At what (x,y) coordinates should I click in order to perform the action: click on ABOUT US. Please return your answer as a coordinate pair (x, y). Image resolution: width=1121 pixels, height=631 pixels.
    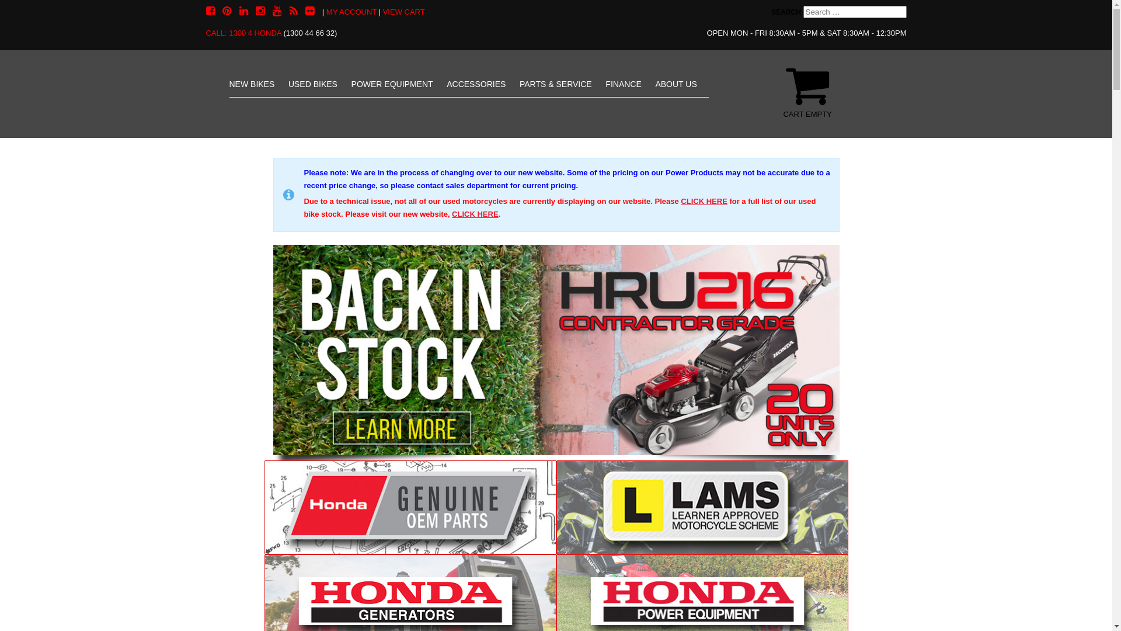
    Looking at the image, I should click on (676, 84).